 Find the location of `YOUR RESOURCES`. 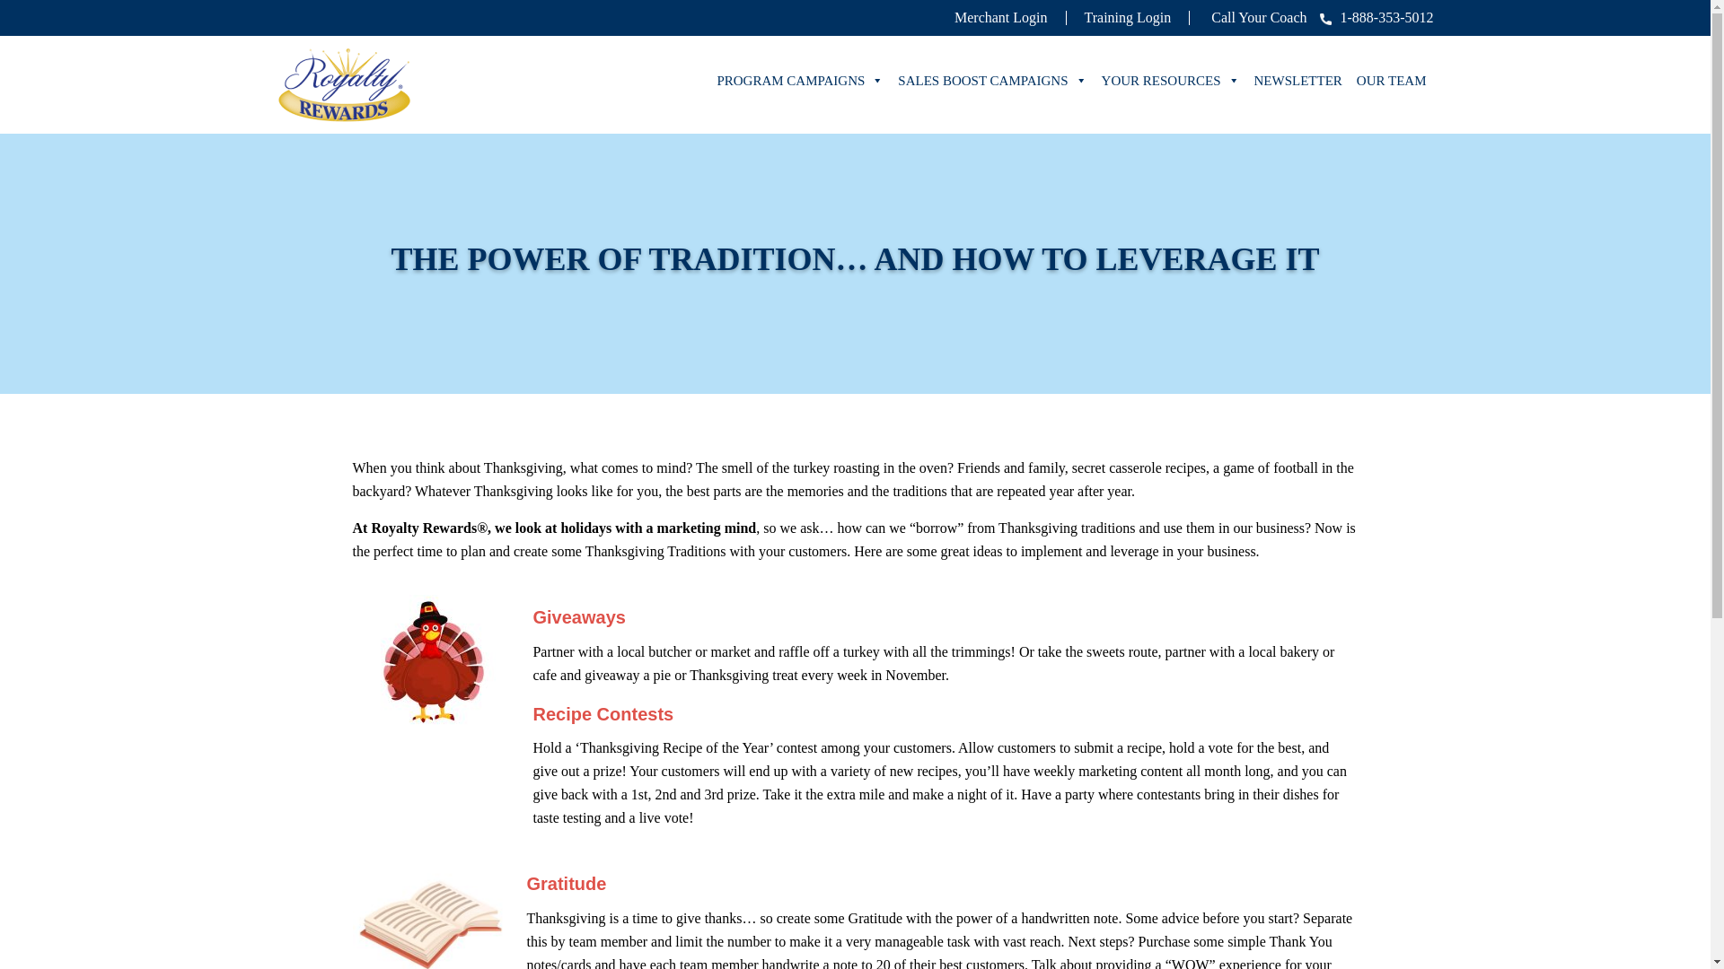

YOUR RESOURCES is located at coordinates (1171, 81).